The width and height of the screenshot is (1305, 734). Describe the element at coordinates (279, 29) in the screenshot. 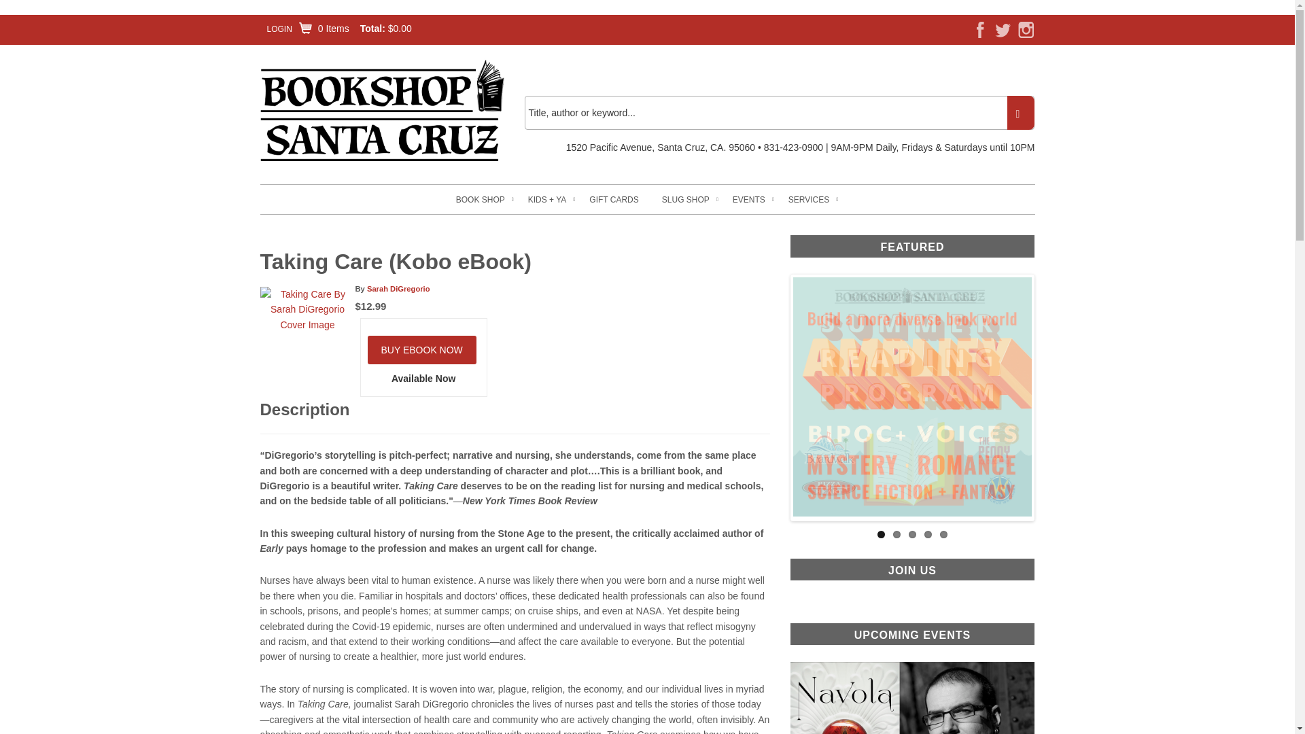

I see `LOGIN` at that location.